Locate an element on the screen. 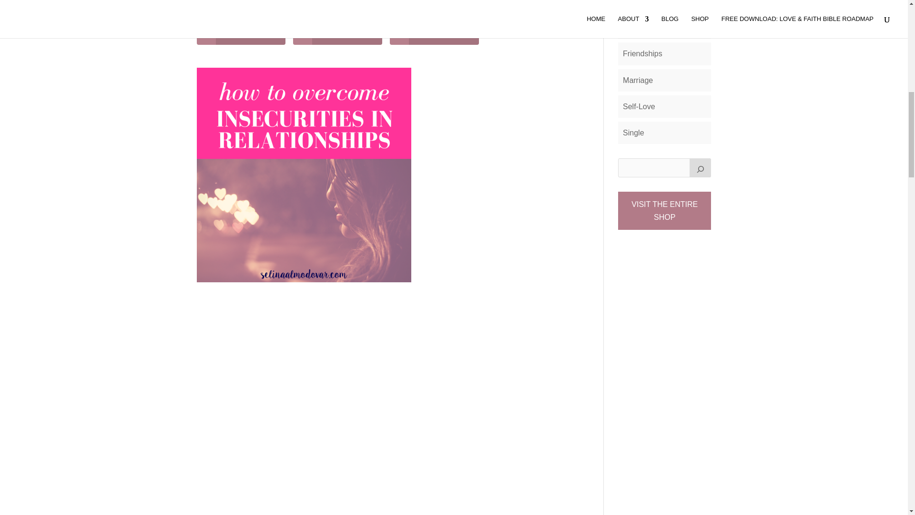 The height and width of the screenshot is (515, 915). Faith is located at coordinates (631, 2).